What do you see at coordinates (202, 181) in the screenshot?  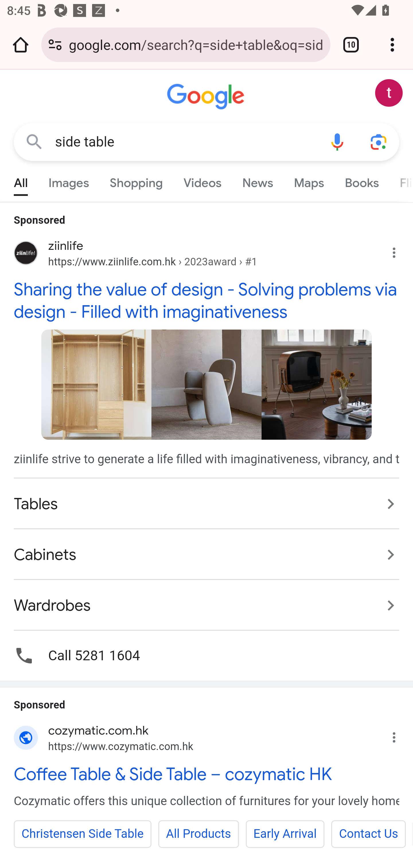 I see `Videos` at bounding box center [202, 181].